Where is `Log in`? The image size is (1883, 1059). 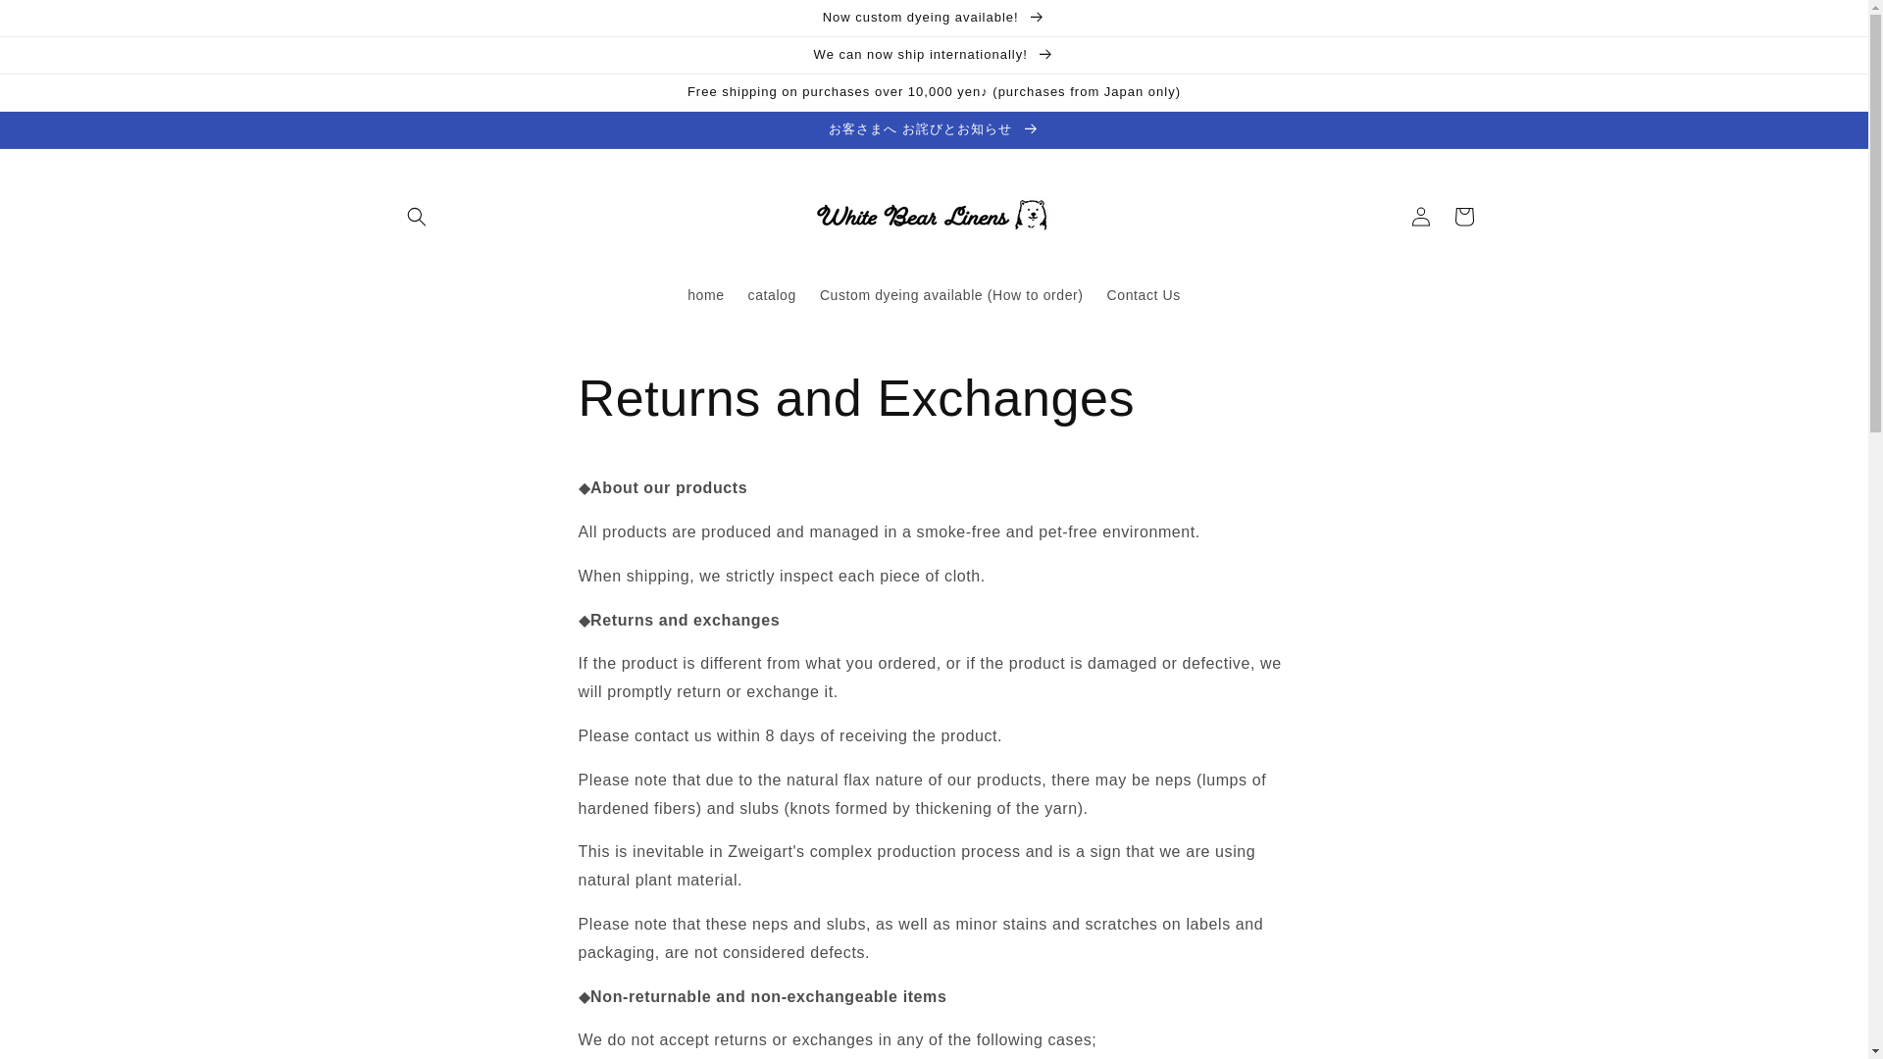
Log in is located at coordinates (1420, 216).